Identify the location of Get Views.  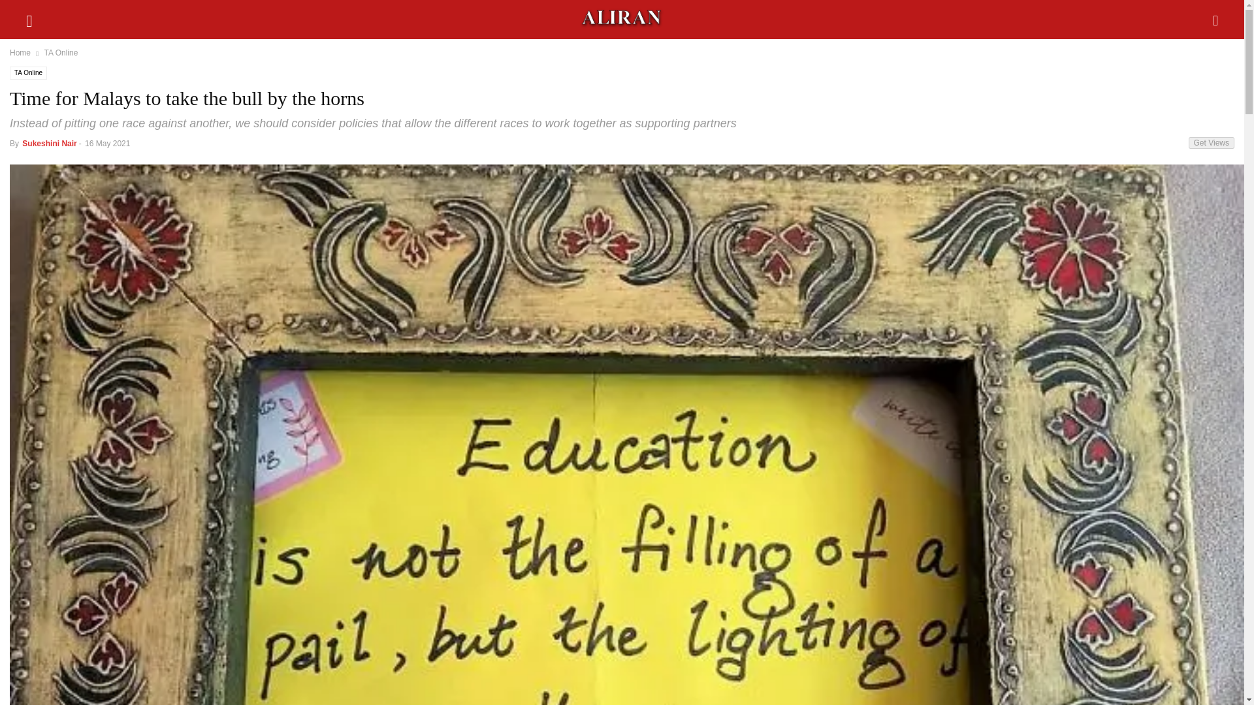
(1211, 142).